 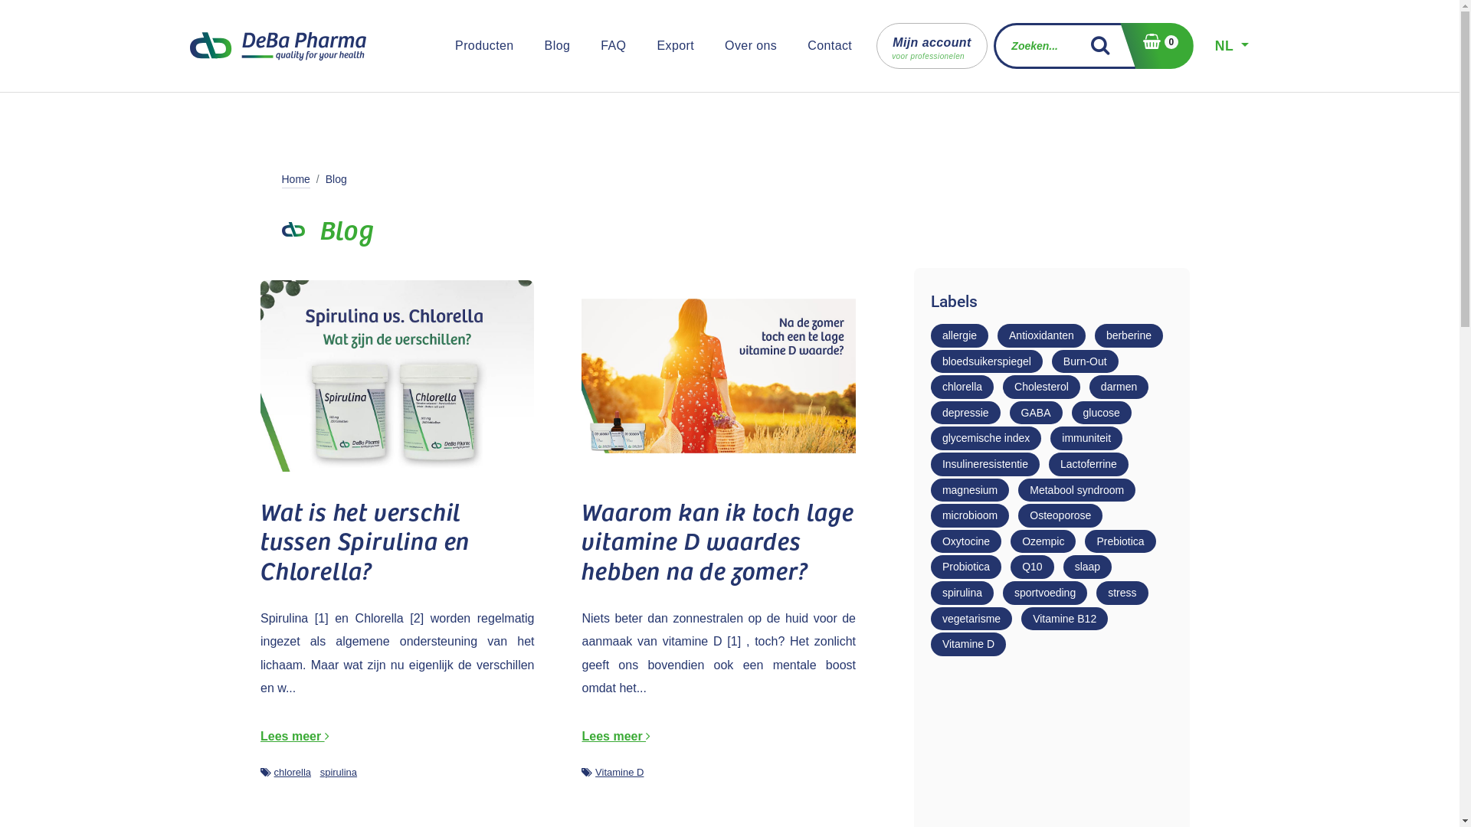 What do you see at coordinates (1077, 490) in the screenshot?
I see `Metabool syndroom` at bounding box center [1077, 490].